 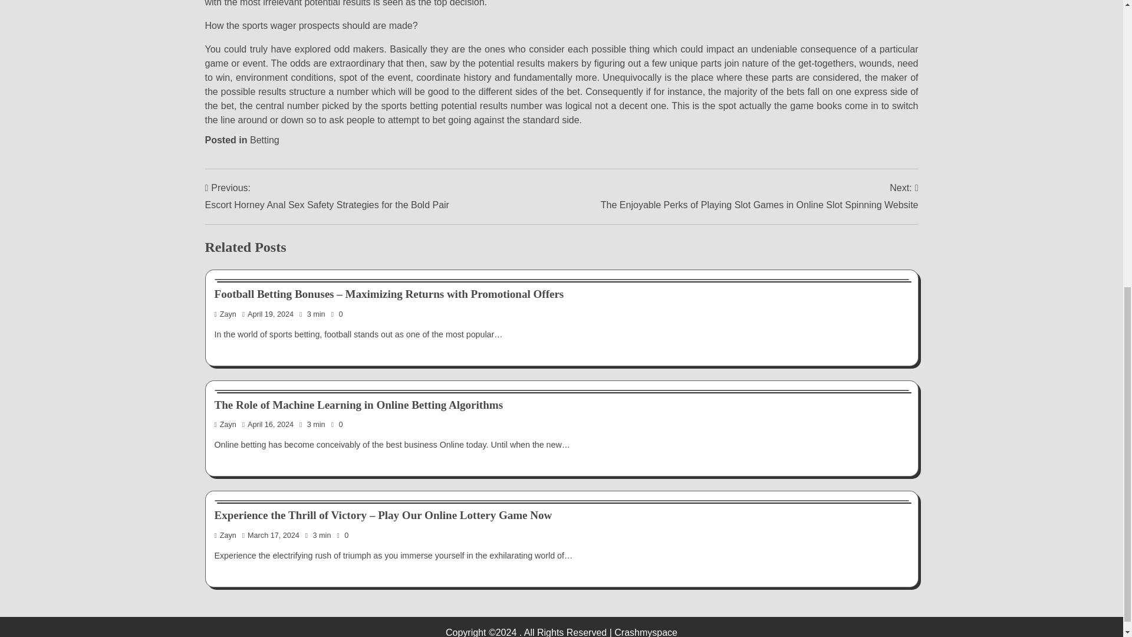 I want to click on Betting, so click(x=265, y=140).